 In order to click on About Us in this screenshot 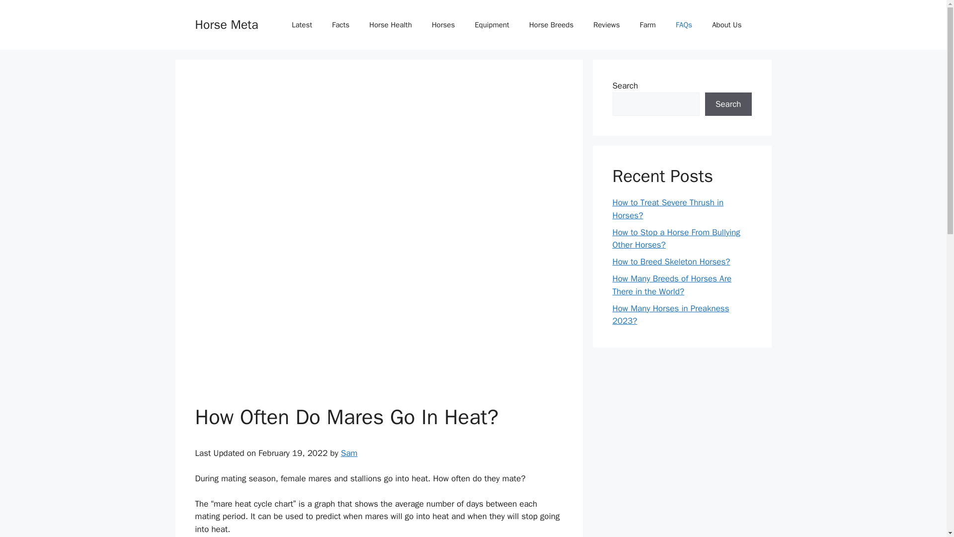, I will do `click(726, 25)`.